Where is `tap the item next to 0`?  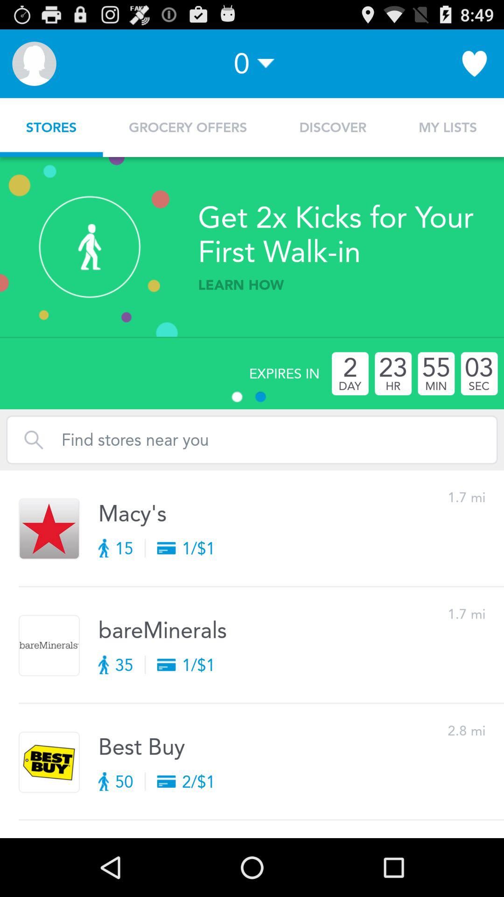
tap the item next to 0 is located at coordinates (34, 64).